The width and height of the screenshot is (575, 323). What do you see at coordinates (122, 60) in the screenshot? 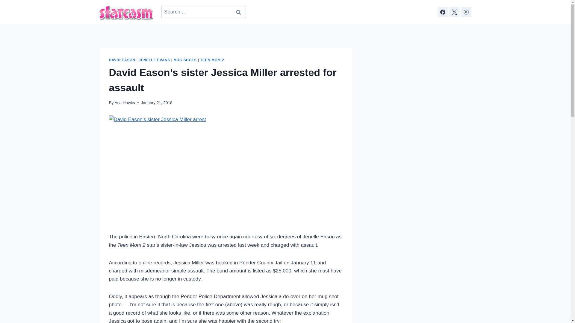
I see `DAVID EASON` at bounding box center [122, 60].